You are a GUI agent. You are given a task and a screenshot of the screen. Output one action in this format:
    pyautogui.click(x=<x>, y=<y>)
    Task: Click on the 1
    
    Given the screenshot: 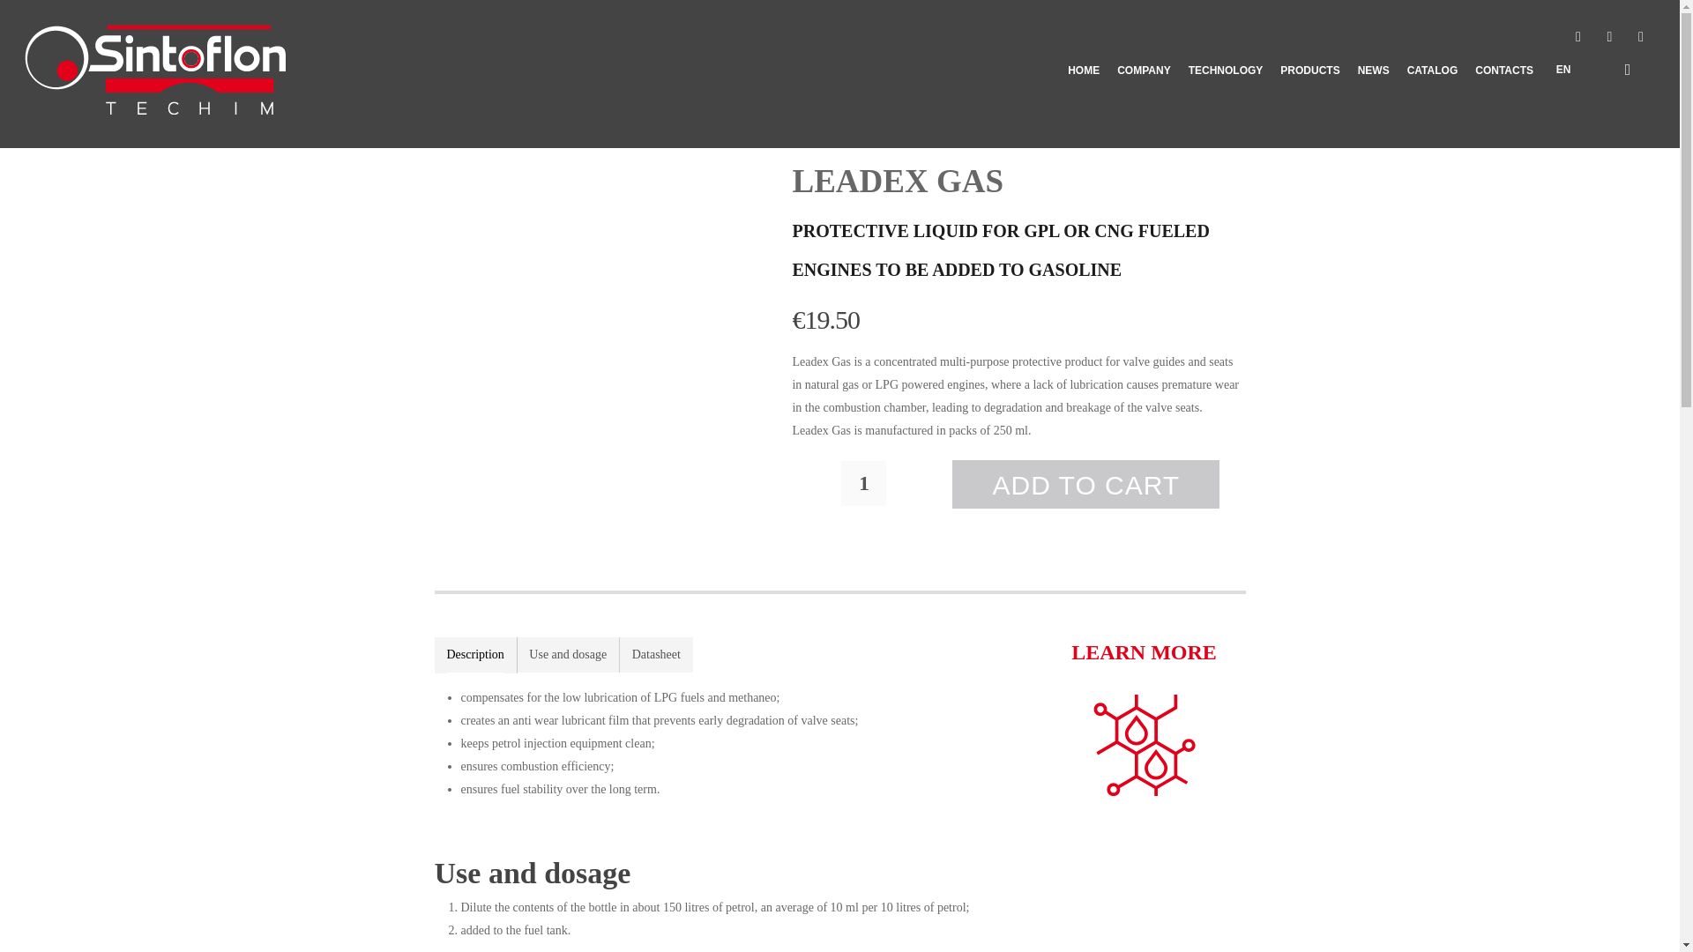 What is the action you would take?
    pyautogui.click(x=863, y=483)
    